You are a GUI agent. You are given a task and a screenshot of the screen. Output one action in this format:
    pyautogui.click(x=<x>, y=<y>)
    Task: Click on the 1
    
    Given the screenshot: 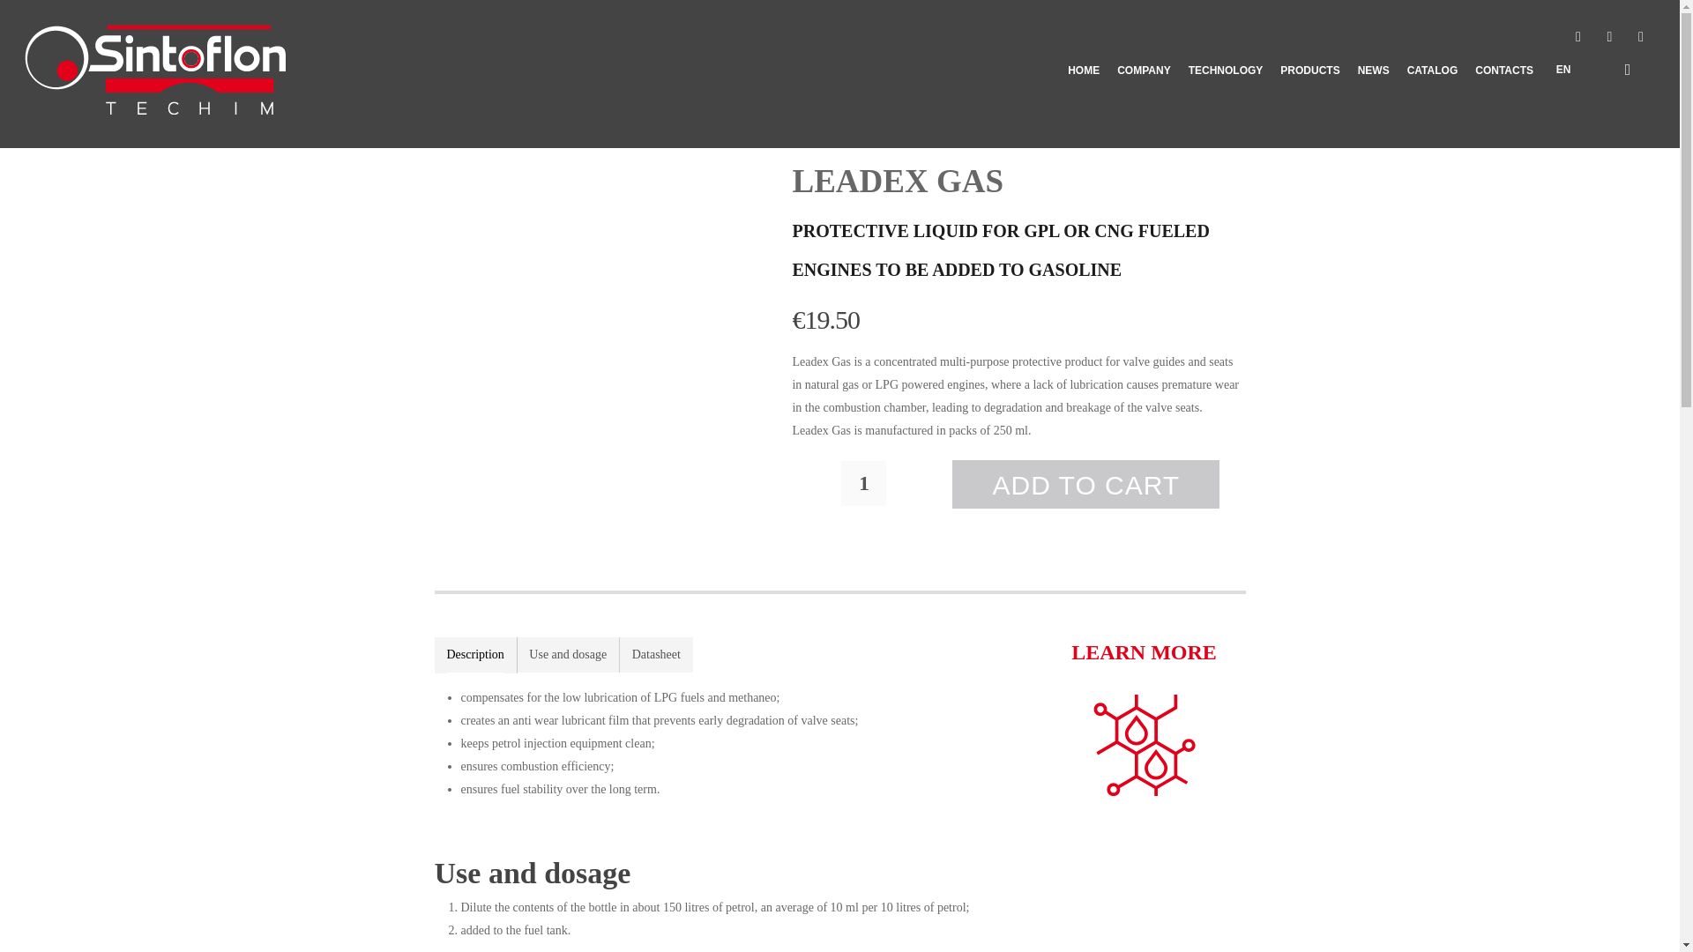 What is the action you would take?
    pyautogui.click(x=863, y=483)
    